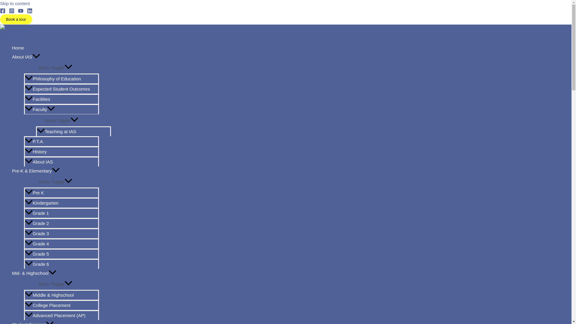 The image size is (576, 324). Describe the element at coordinates (73, 131) in the screenshot. I see `Teaching at IAS` at that location.